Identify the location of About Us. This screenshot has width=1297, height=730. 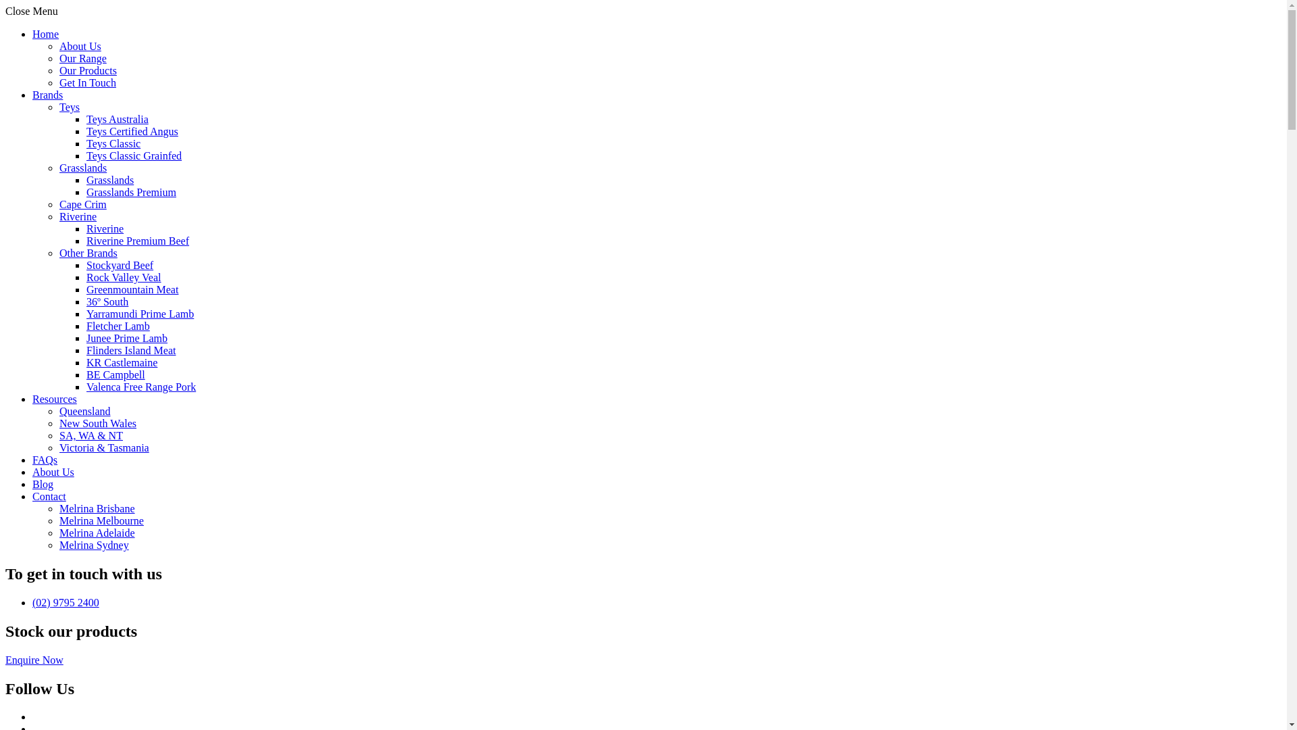
(80, 46).